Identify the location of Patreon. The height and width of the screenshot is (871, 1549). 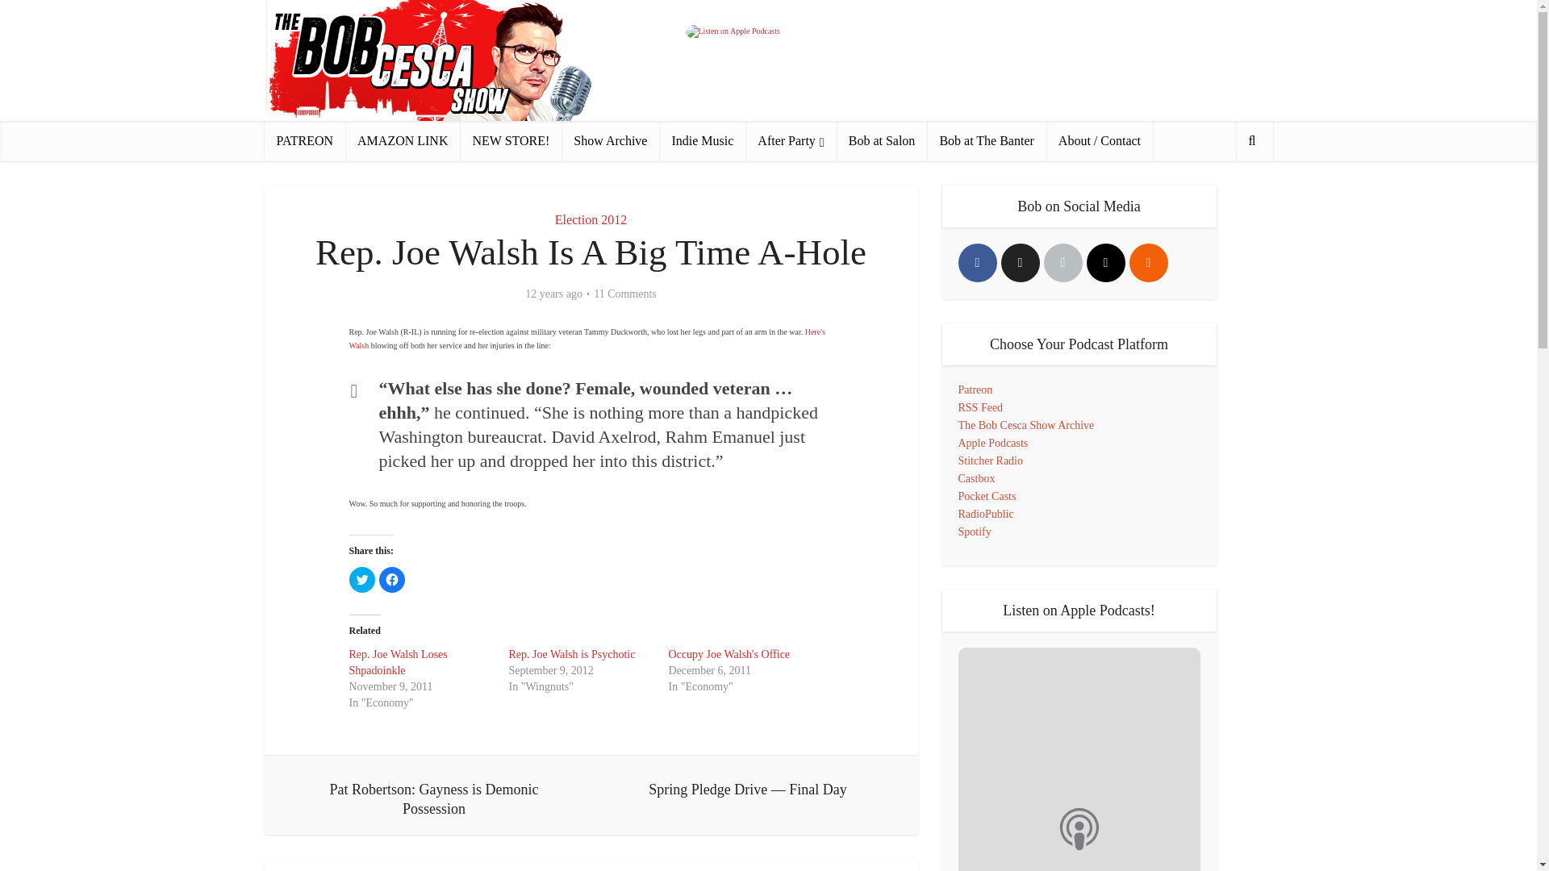
(975, 390).